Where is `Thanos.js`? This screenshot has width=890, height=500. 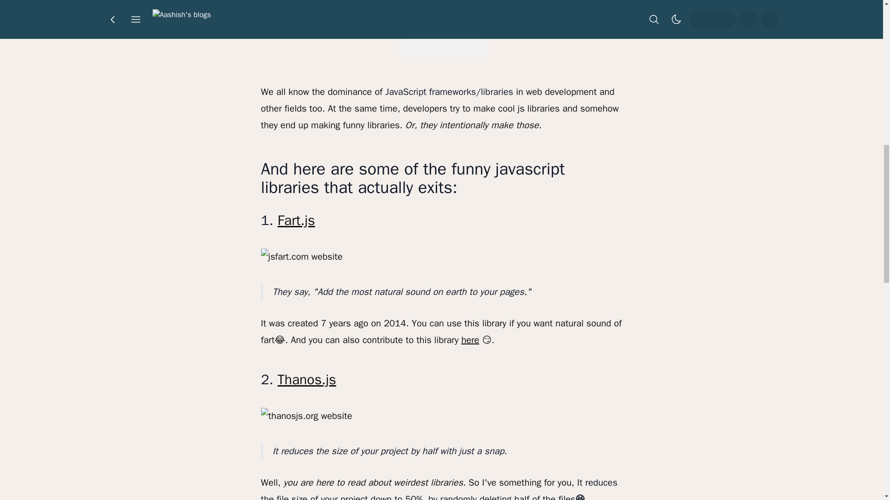 Thanos.js is located at coordinates (307, 380).